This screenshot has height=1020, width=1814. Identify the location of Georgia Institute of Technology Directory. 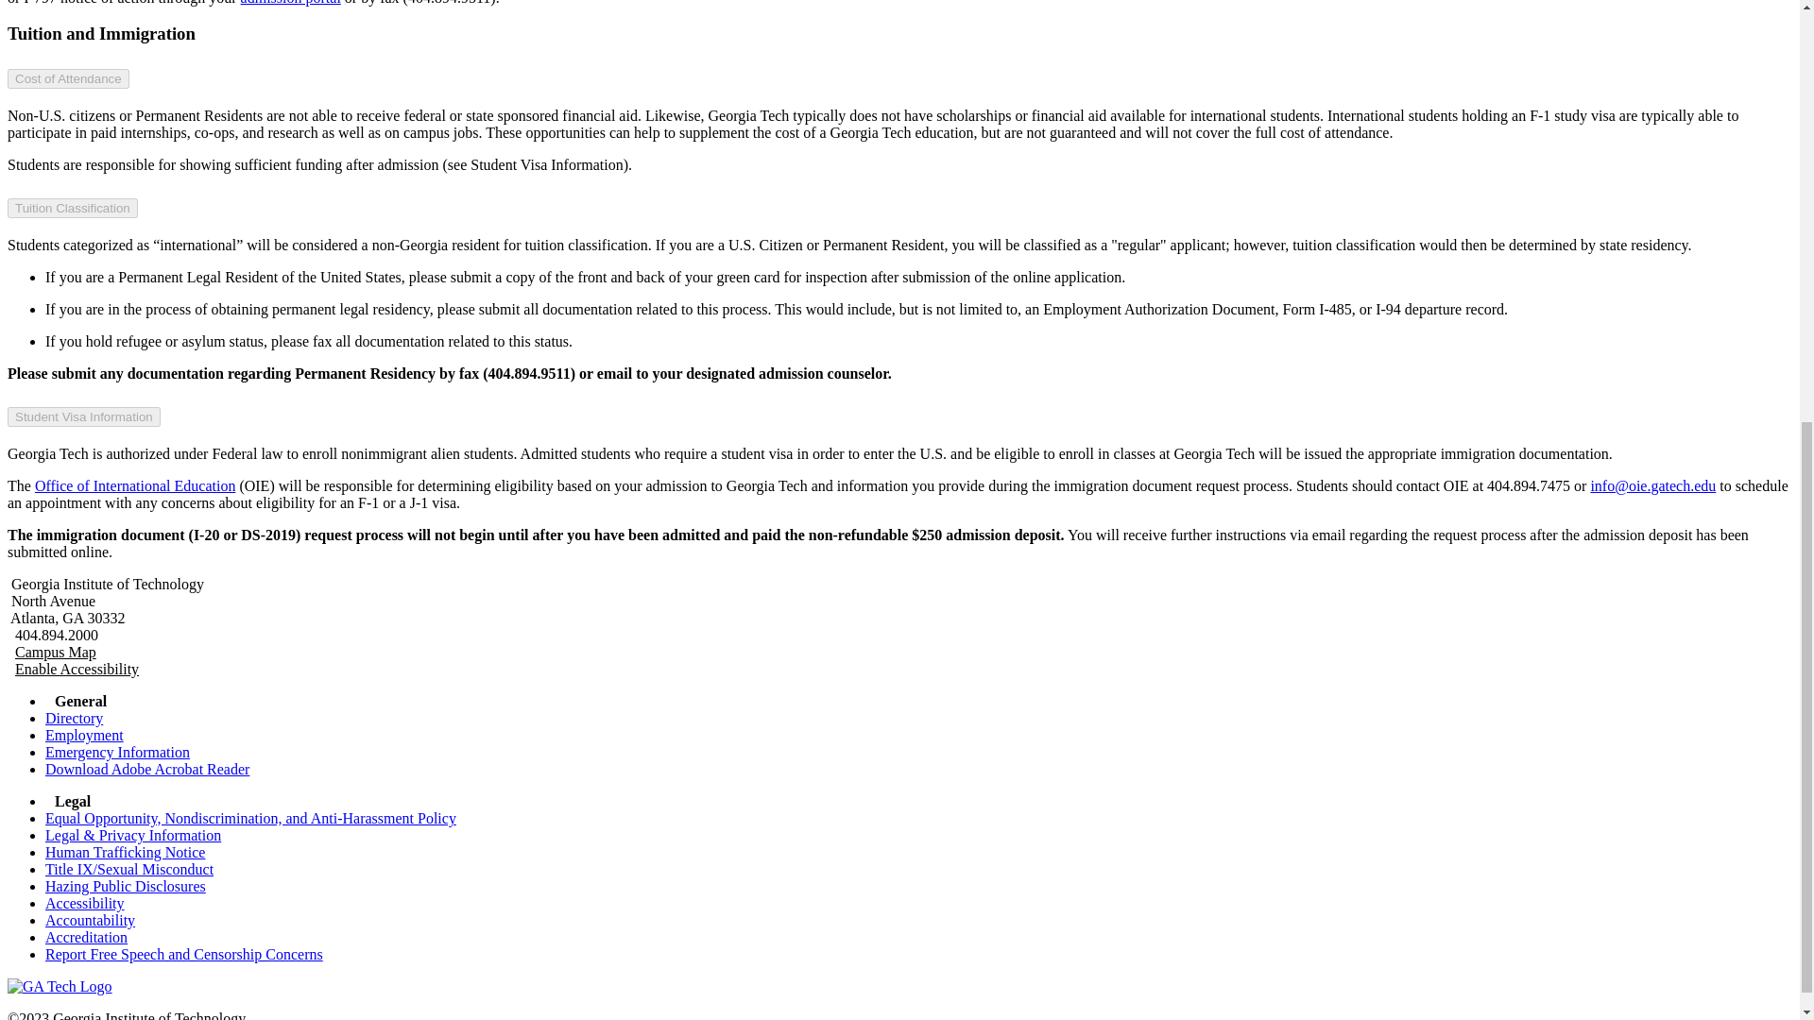
(74, 718).